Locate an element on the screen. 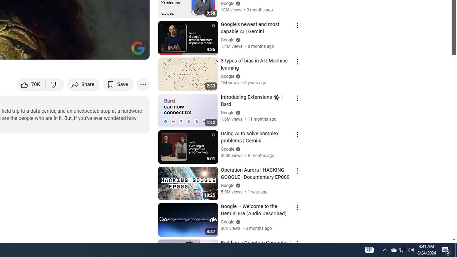 Image resolution: width=457 pixels, height=257 pixels. Channel watermark is located at coordinates (138, 48).